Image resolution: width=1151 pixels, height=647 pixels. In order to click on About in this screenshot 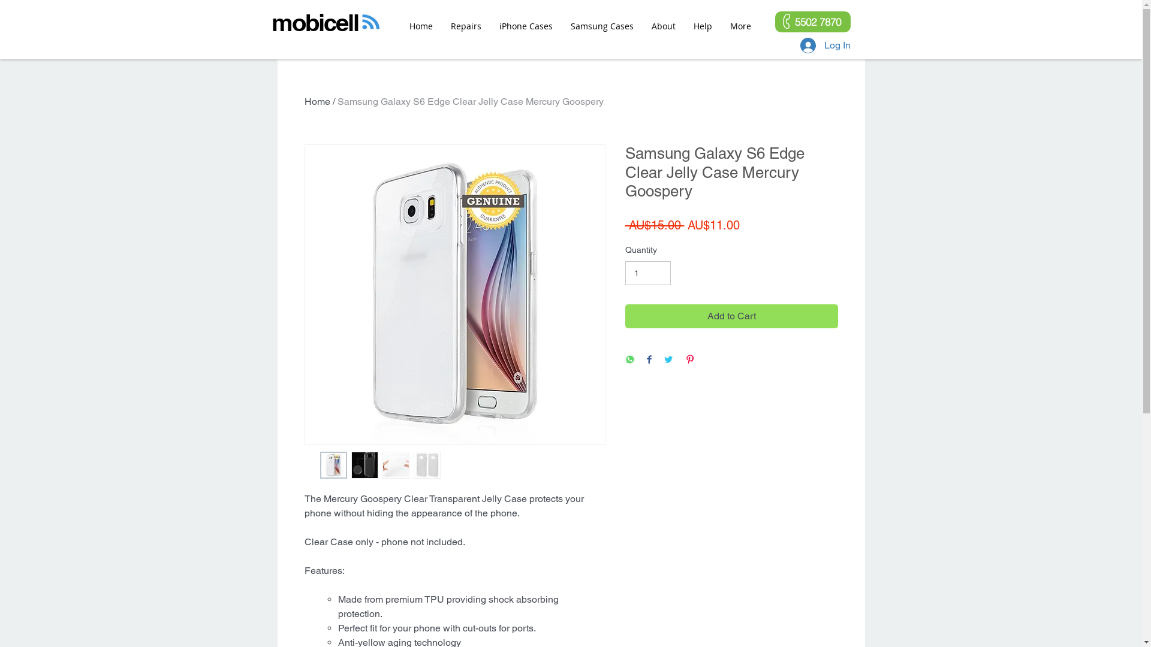, I will do `click(664, 26)`.